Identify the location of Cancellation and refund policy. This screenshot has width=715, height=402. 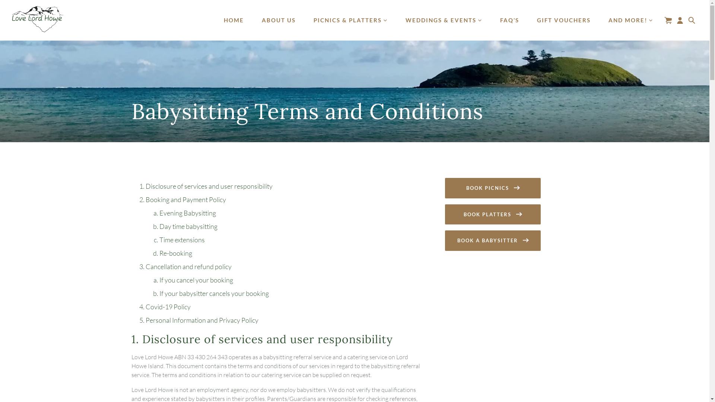
(188, 267).